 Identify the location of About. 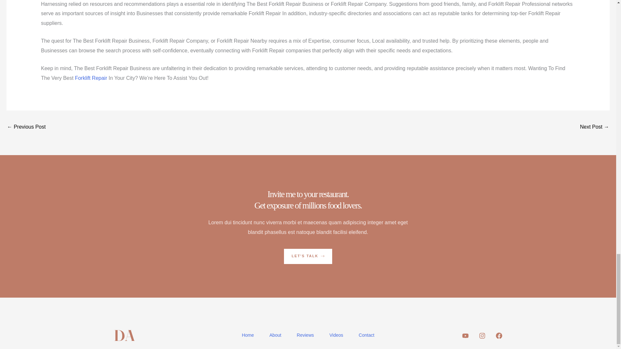
(275, 335).